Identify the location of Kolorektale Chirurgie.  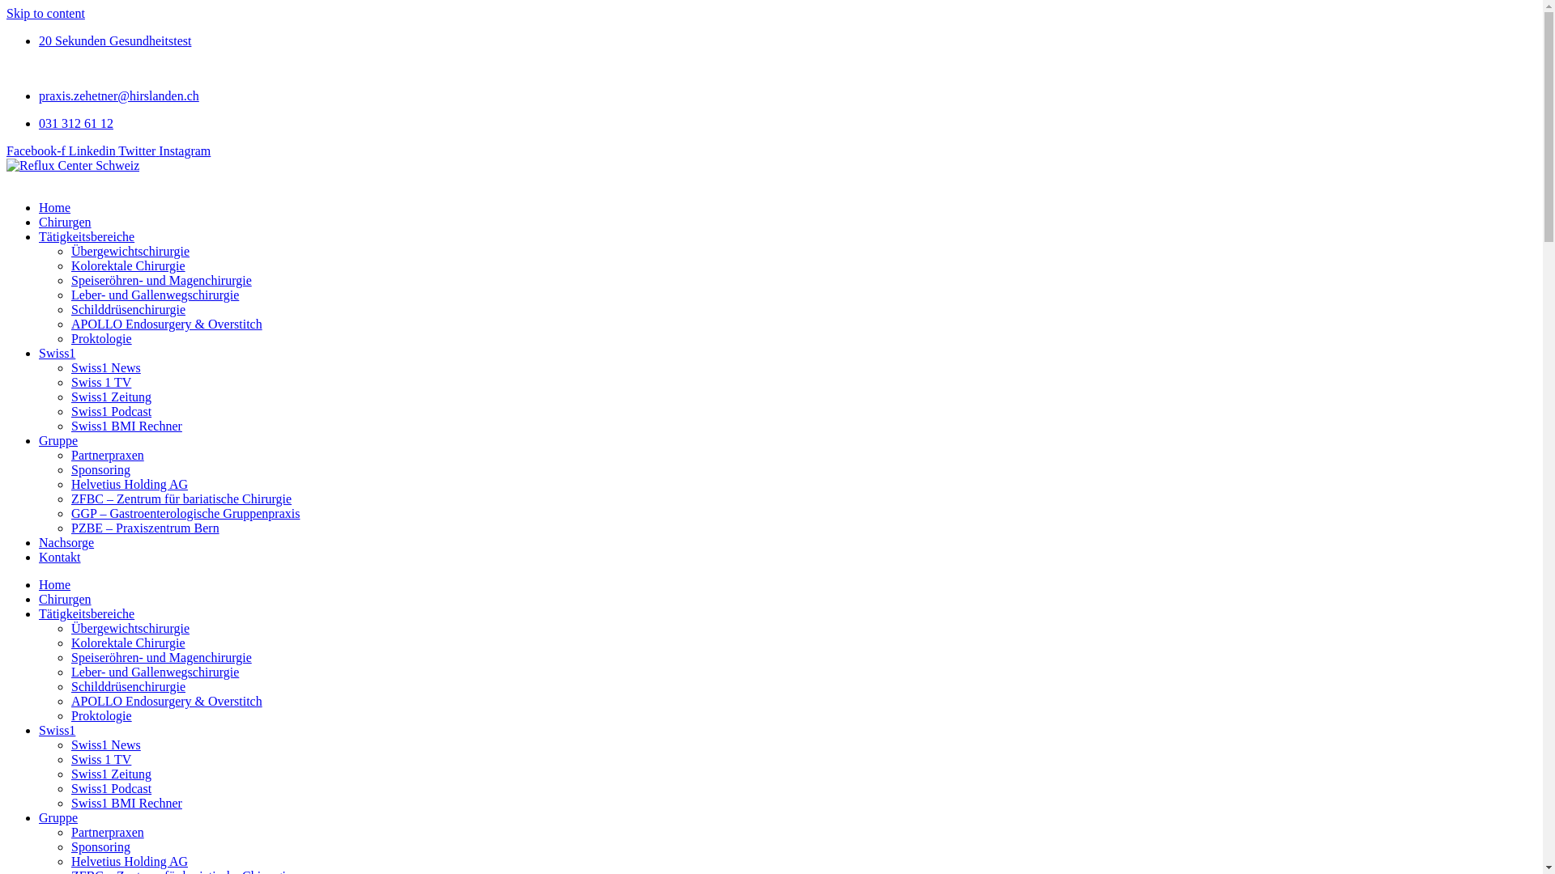
(128, 643).